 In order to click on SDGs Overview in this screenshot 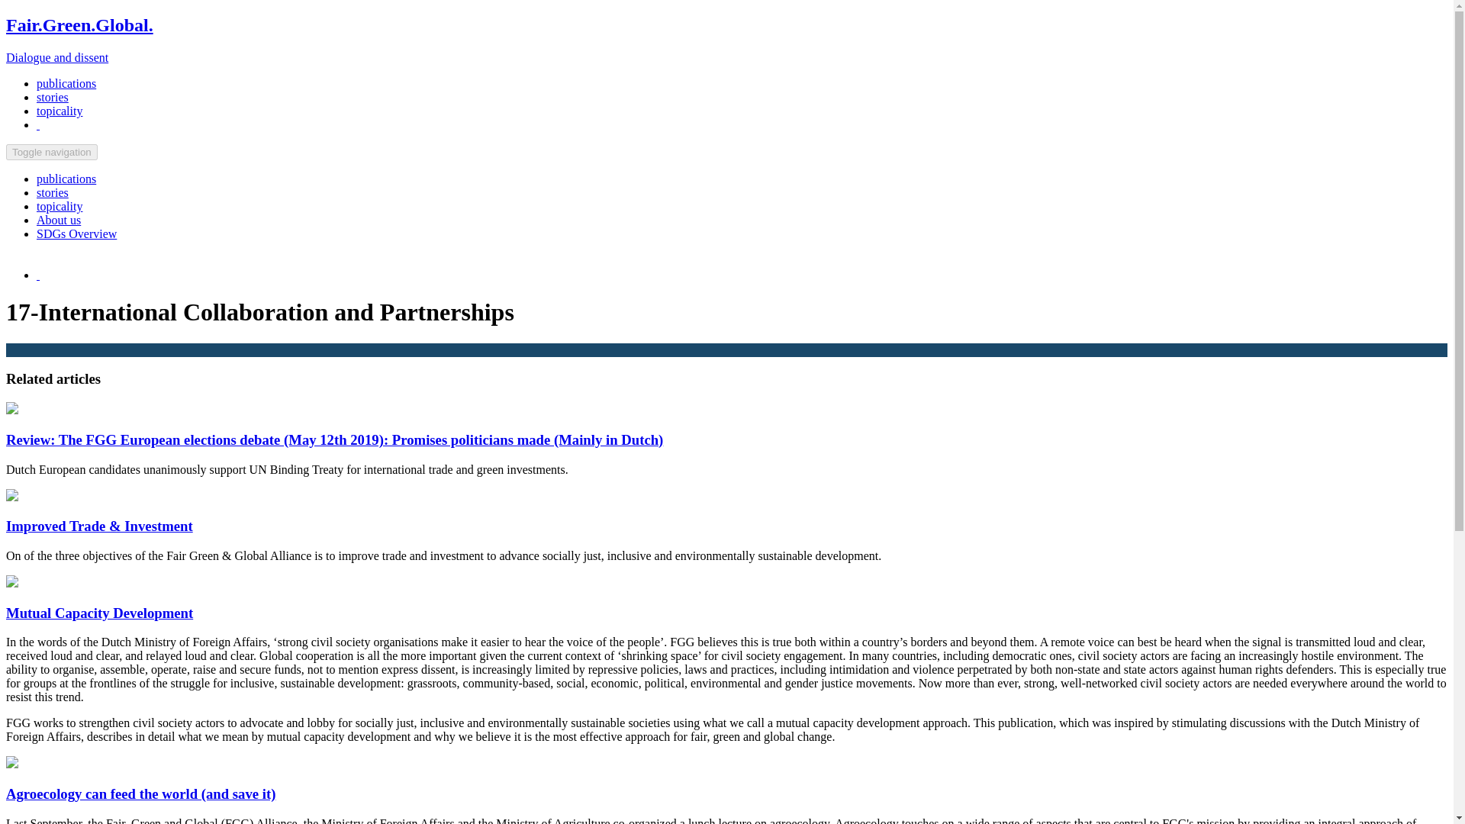, I will do `click(76, 233)`.